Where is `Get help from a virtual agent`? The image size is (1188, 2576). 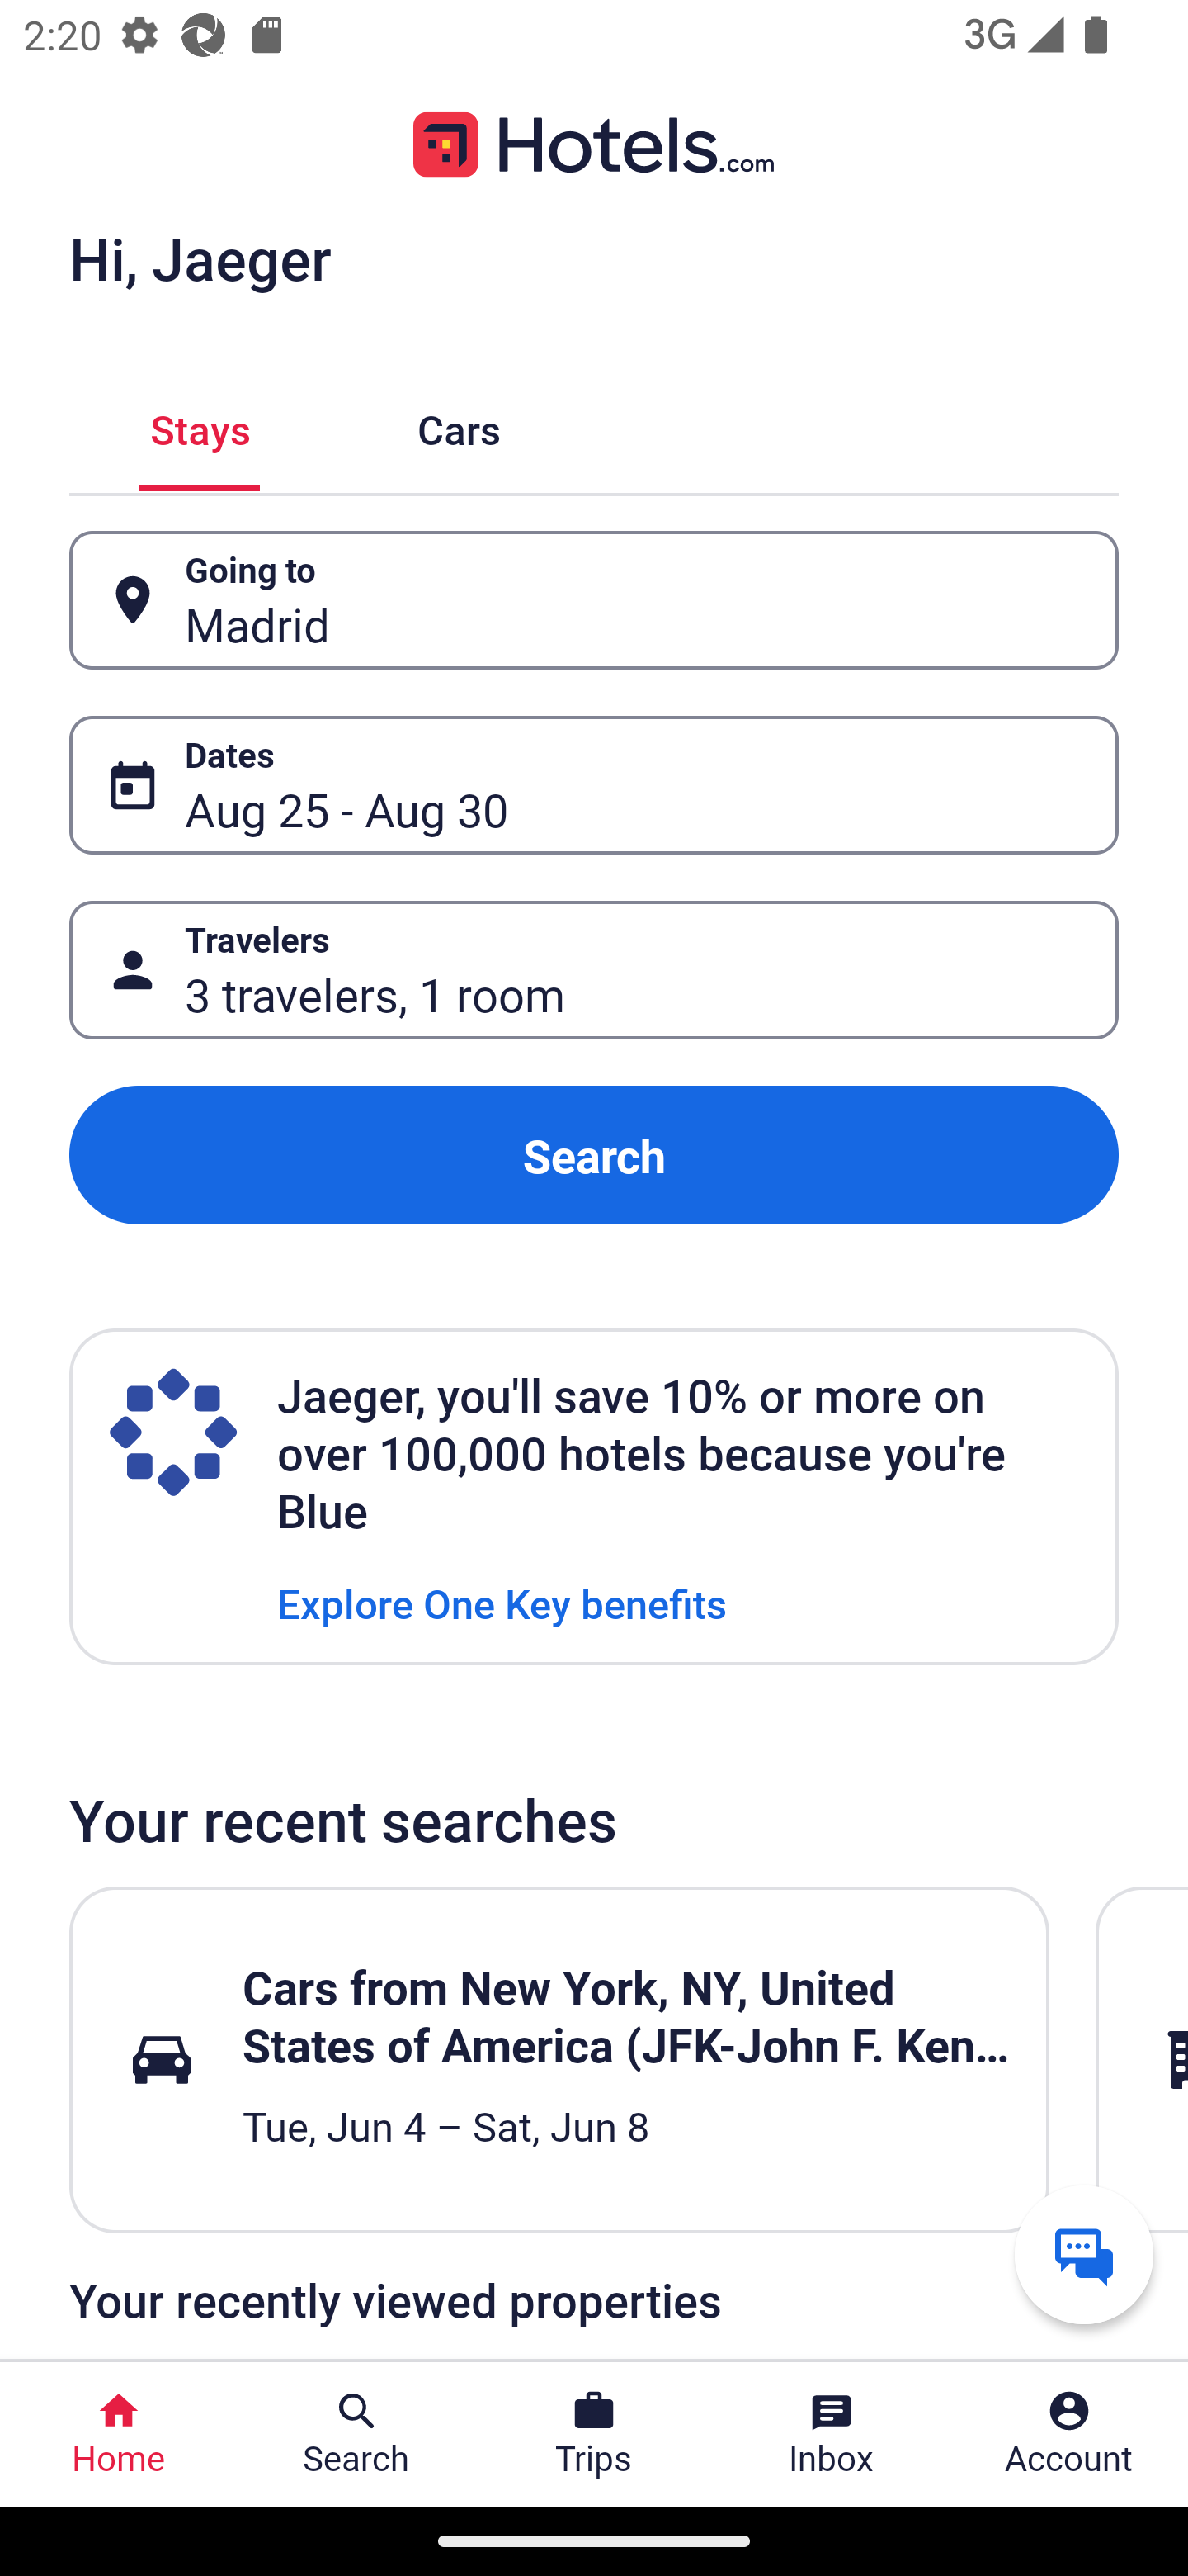 Get help from a virtual agent is located at coordinates (1084, 2254).